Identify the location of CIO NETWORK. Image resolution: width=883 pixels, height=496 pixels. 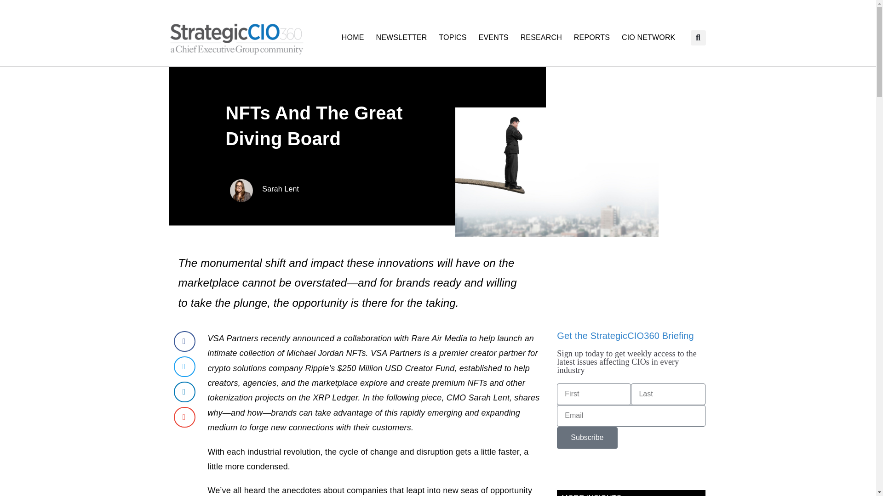
(648, 38).